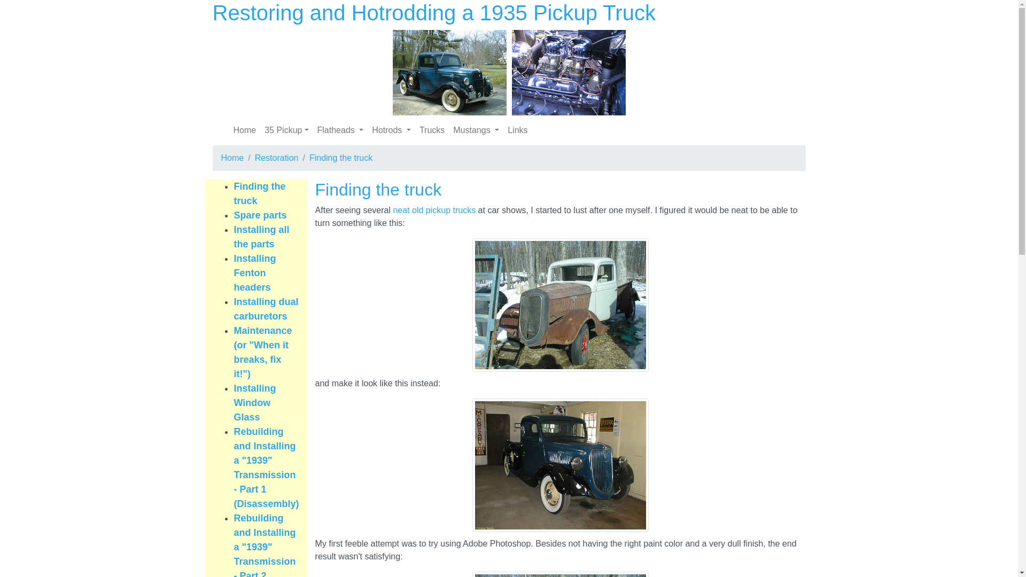 The image size is (1026, 577). What do you see at coordinates (476, 130) in the screenshot?
I see `Mustangs ` at bounding box center [476, 130].